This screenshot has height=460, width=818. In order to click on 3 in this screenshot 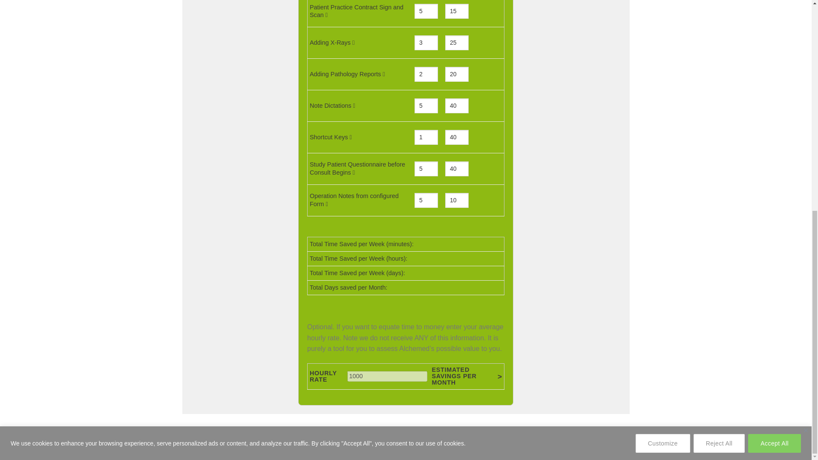, I will do `click(426, 43)`.